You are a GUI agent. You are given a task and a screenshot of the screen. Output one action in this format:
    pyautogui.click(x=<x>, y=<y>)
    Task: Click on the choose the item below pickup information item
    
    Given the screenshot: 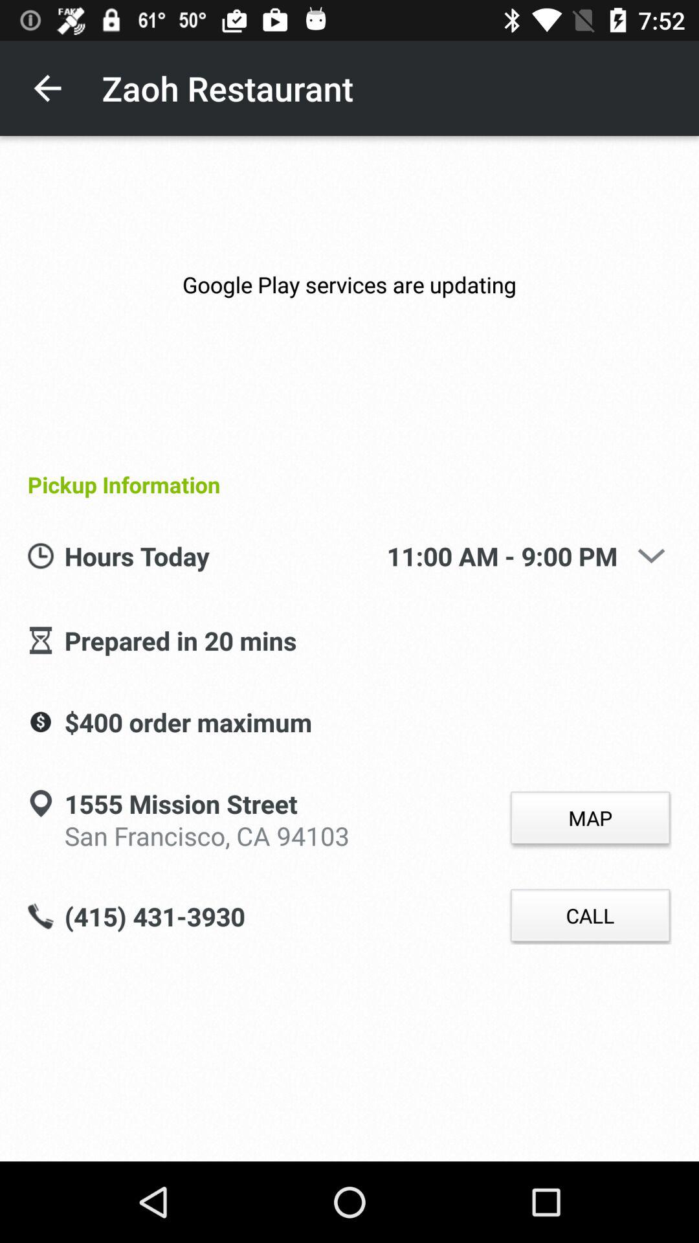 What is the action you would take?
    pyautogui.click(x=651, y=555)
    